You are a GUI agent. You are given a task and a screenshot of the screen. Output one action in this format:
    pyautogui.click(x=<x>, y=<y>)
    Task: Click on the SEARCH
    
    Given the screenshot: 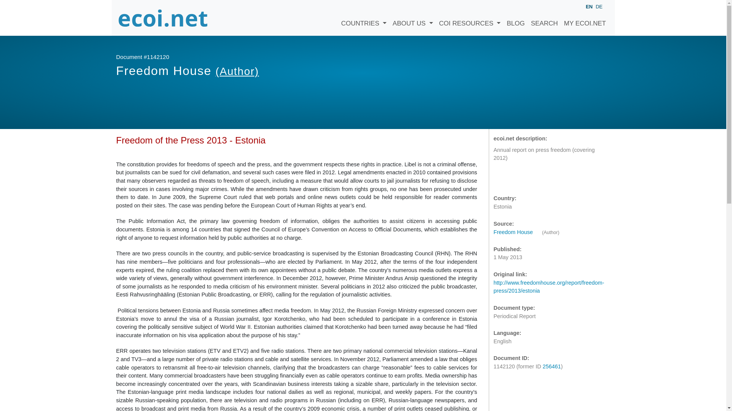 What is the action you would take?
    pyautogui.click(x=544, y=18)
    